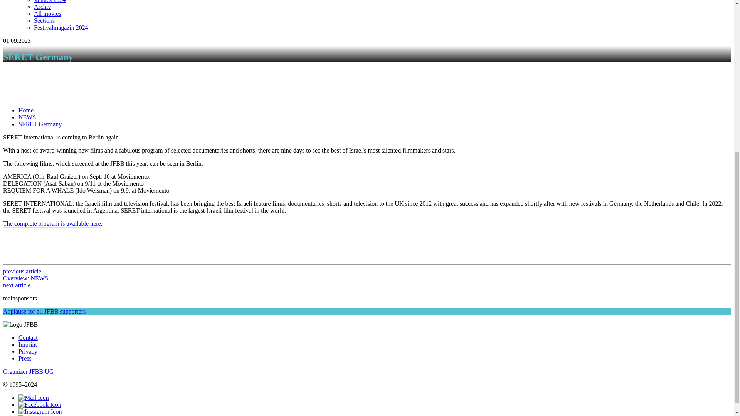  I want to click on Sections, so click(44, 20).